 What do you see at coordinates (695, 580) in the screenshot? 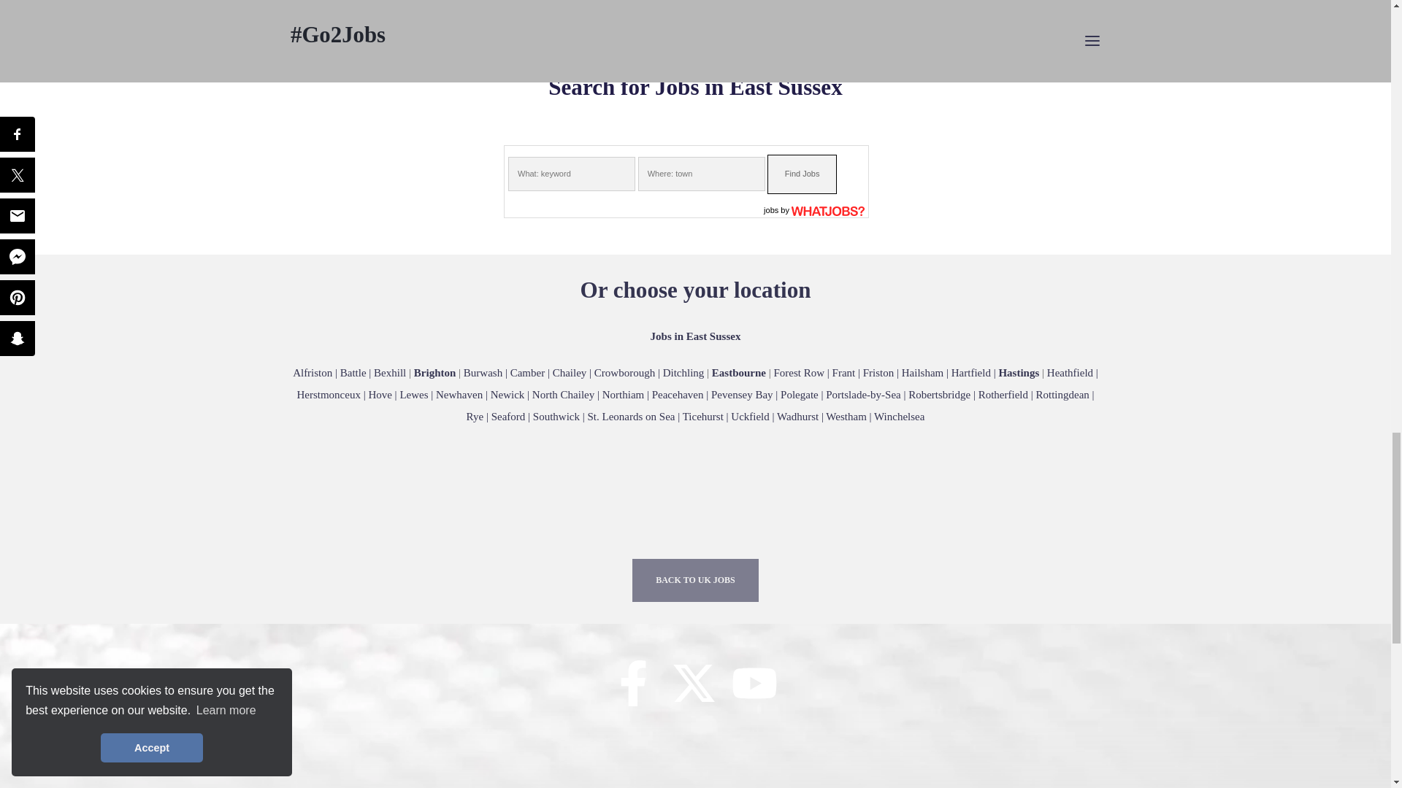
I see `Back to Job Search UK` at bounding box center [695, 580].